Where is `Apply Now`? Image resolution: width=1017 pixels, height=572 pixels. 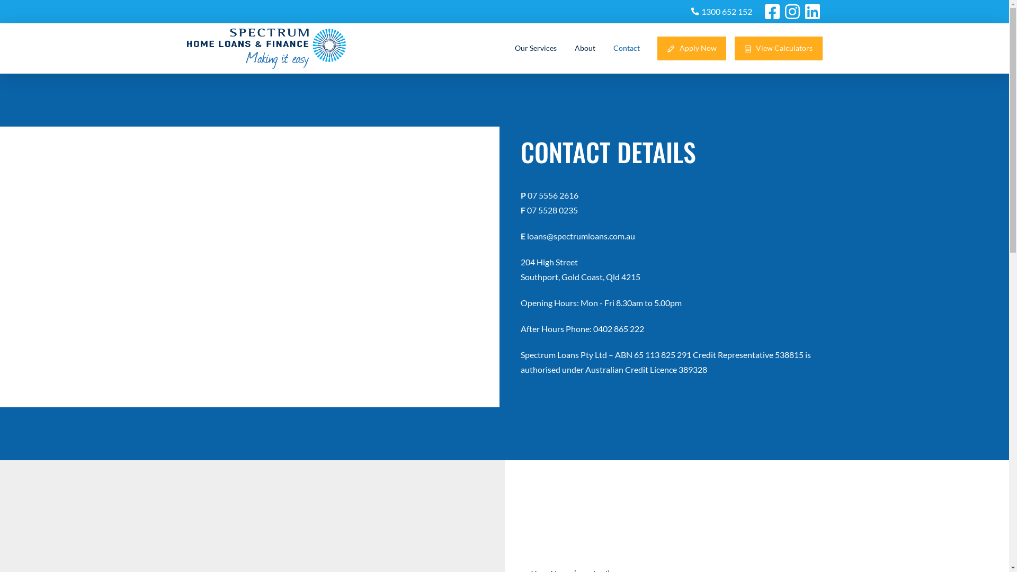
Apply Now is located at coordinates (692, 49).